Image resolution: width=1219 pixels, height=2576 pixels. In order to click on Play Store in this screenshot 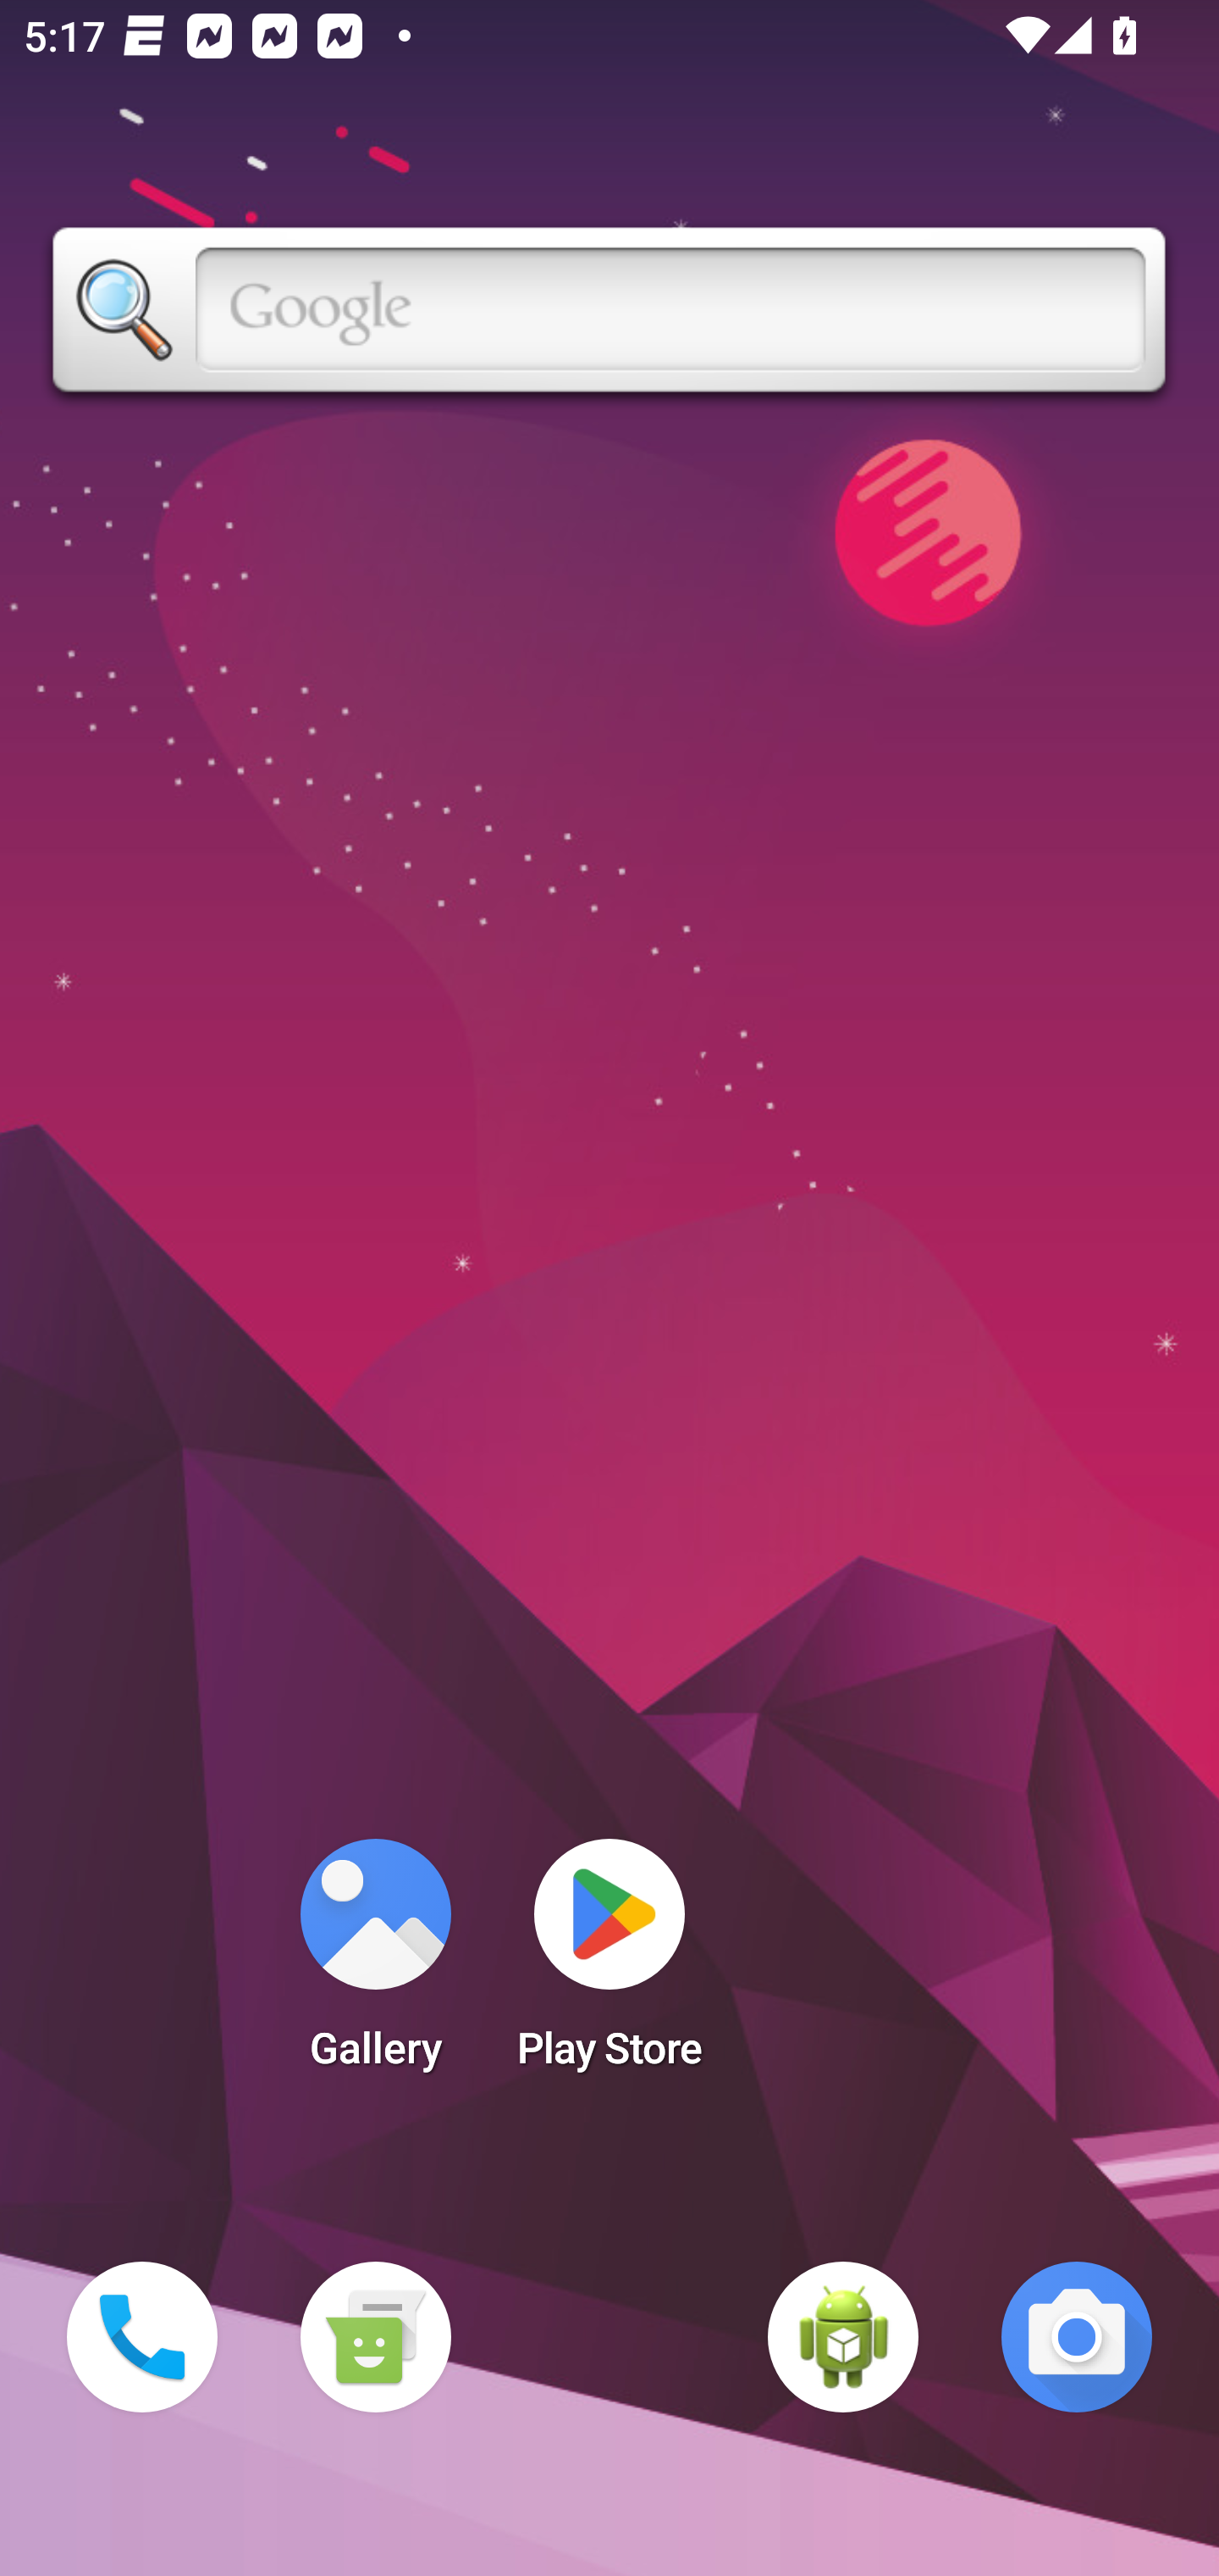, I will do `click(609, 1964)`.